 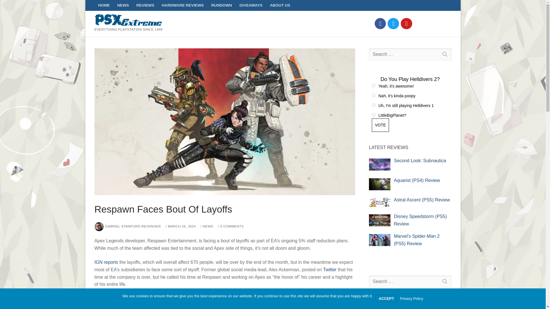 I want to click on RUNDOWN, so click(x=221, y=5).